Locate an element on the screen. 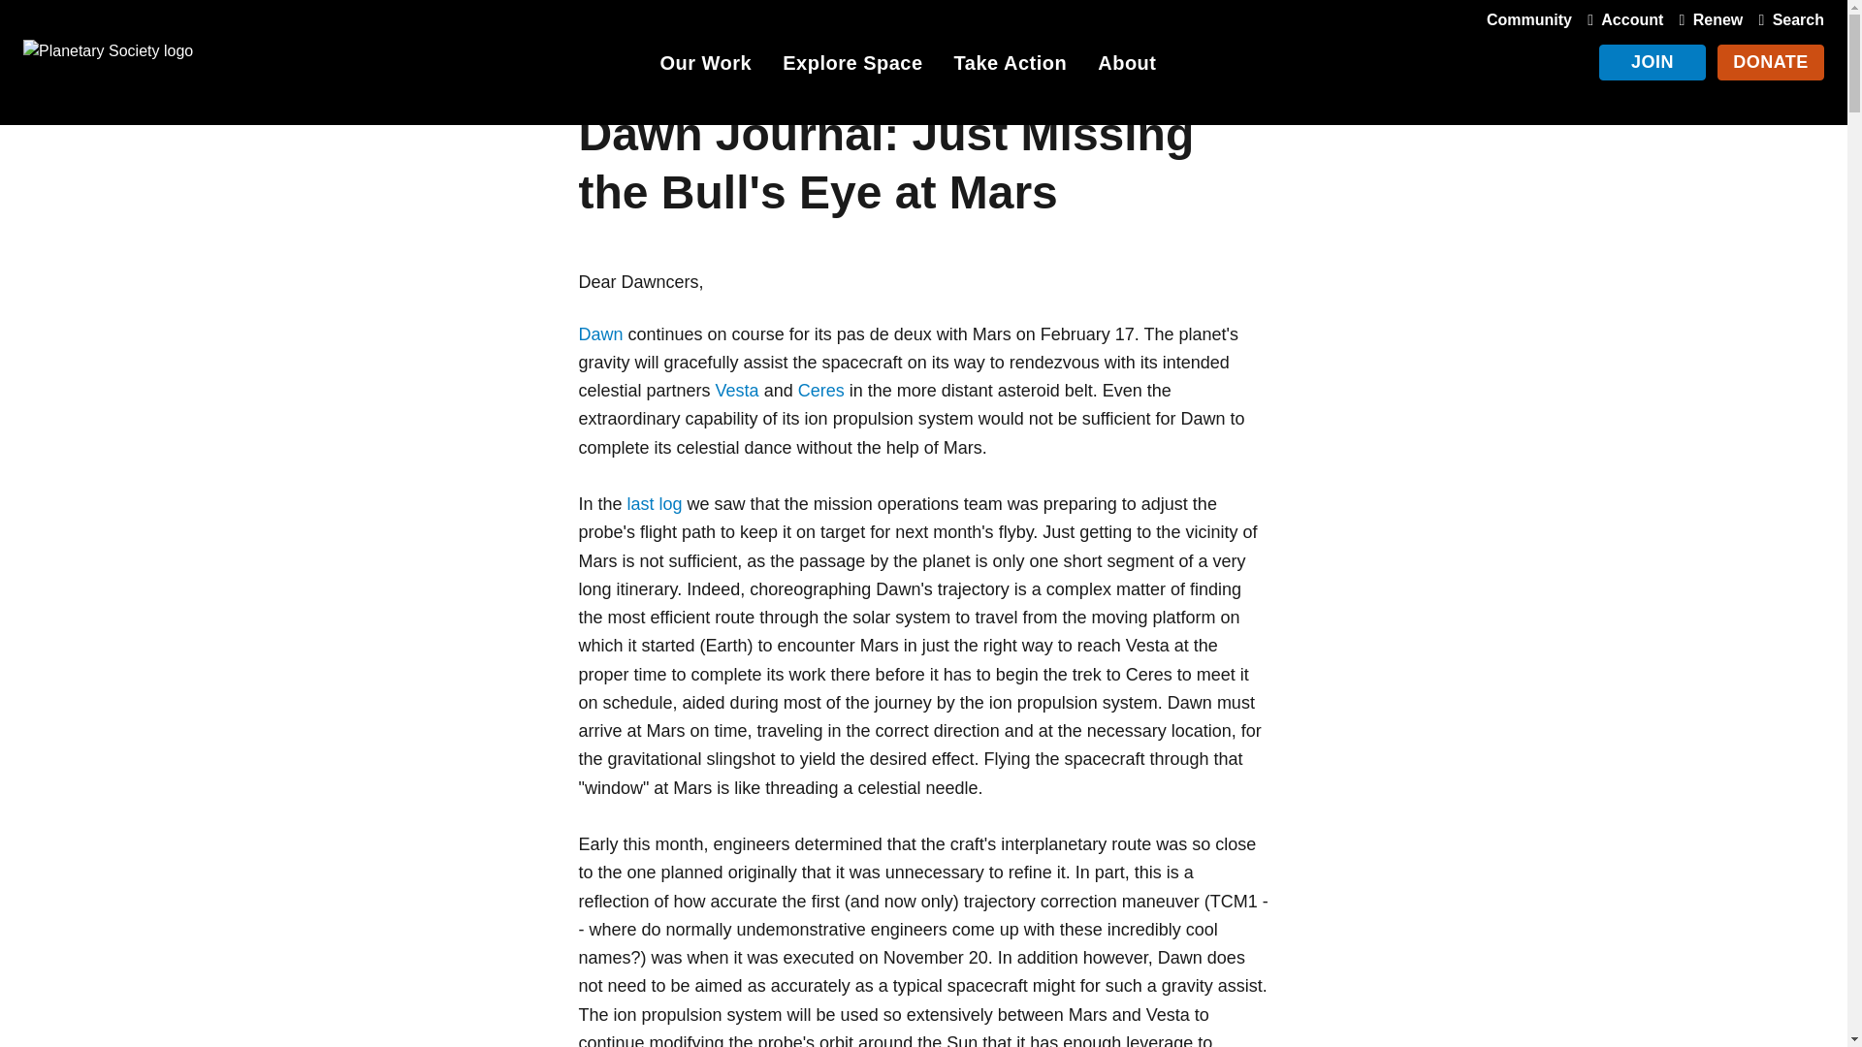 This screenshot has height=1047, width=1862. Explore Space is located at coordinates (851, 66).